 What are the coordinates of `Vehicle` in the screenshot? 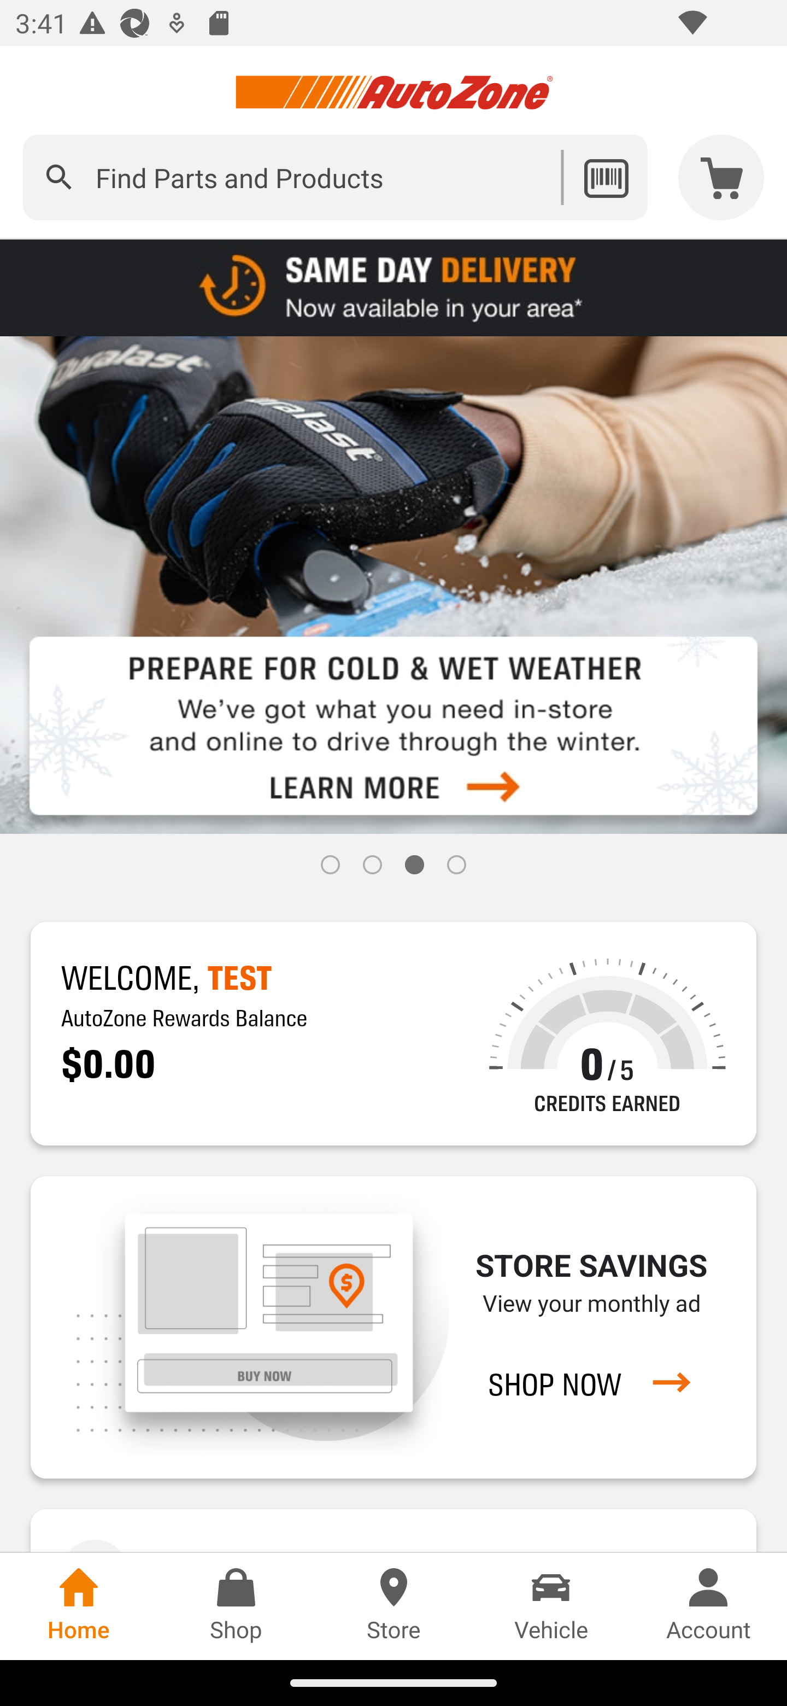 It's located at (551, 1606).